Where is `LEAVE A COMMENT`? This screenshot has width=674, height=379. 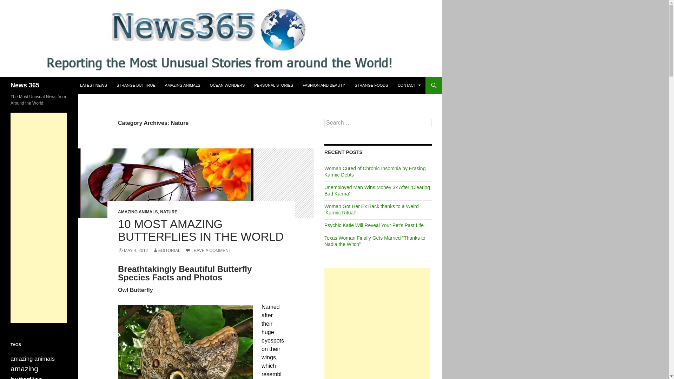
LEAVE A COMMENT is located at coordinates (208, 251).